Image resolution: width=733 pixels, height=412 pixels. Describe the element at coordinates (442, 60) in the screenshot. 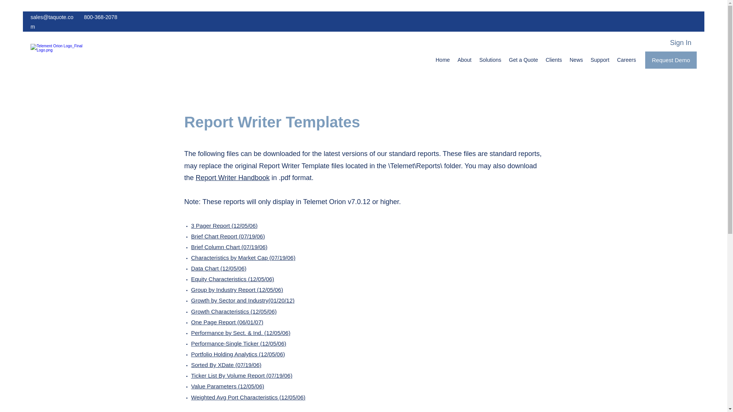

I see `Home` at that location.